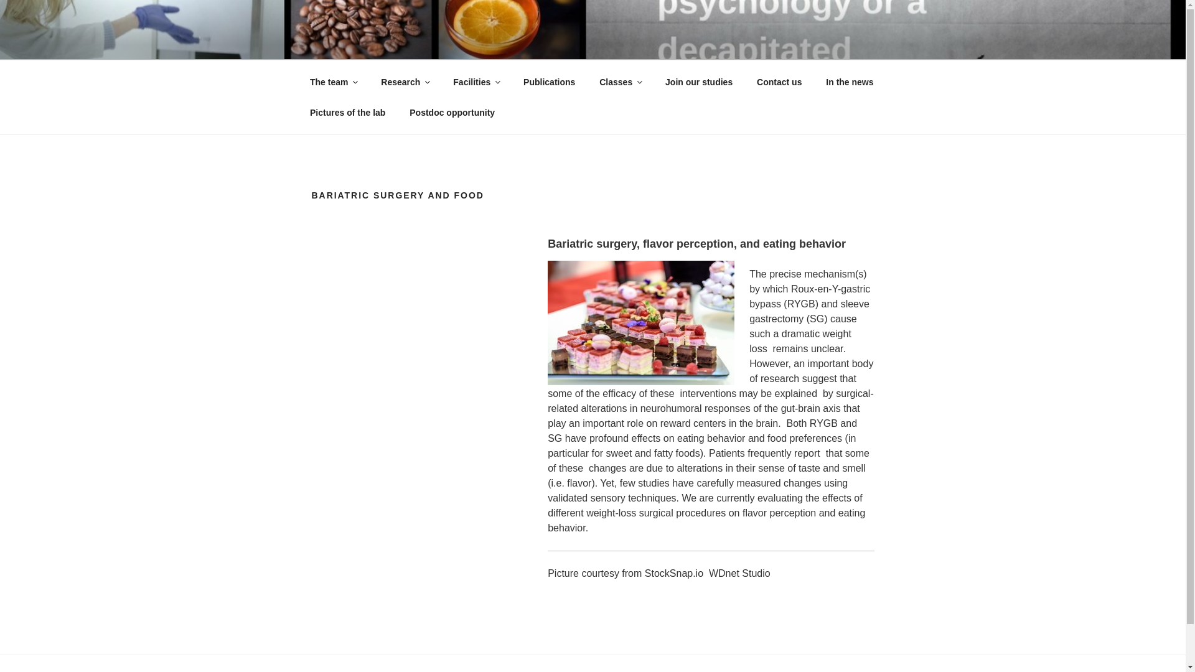 The image size is (1195, 672). I want to click on In the news, so click(849, 82).